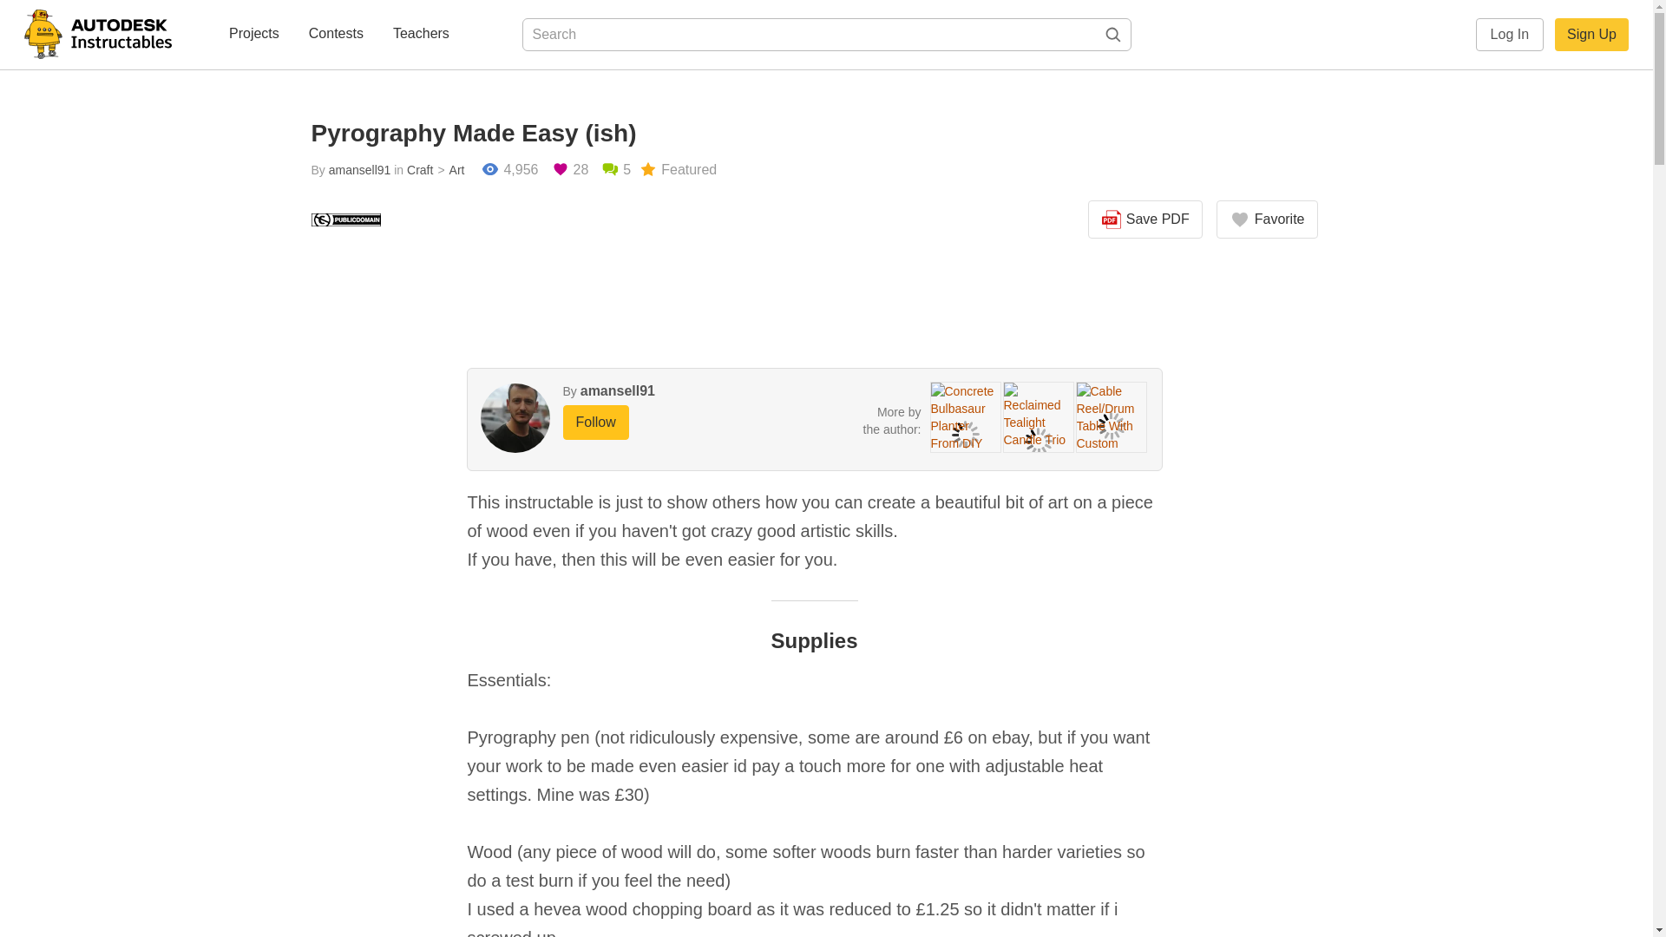 The height and width of the screenshot is (937, 1666). I want to click on Follow, so click(595, 422).